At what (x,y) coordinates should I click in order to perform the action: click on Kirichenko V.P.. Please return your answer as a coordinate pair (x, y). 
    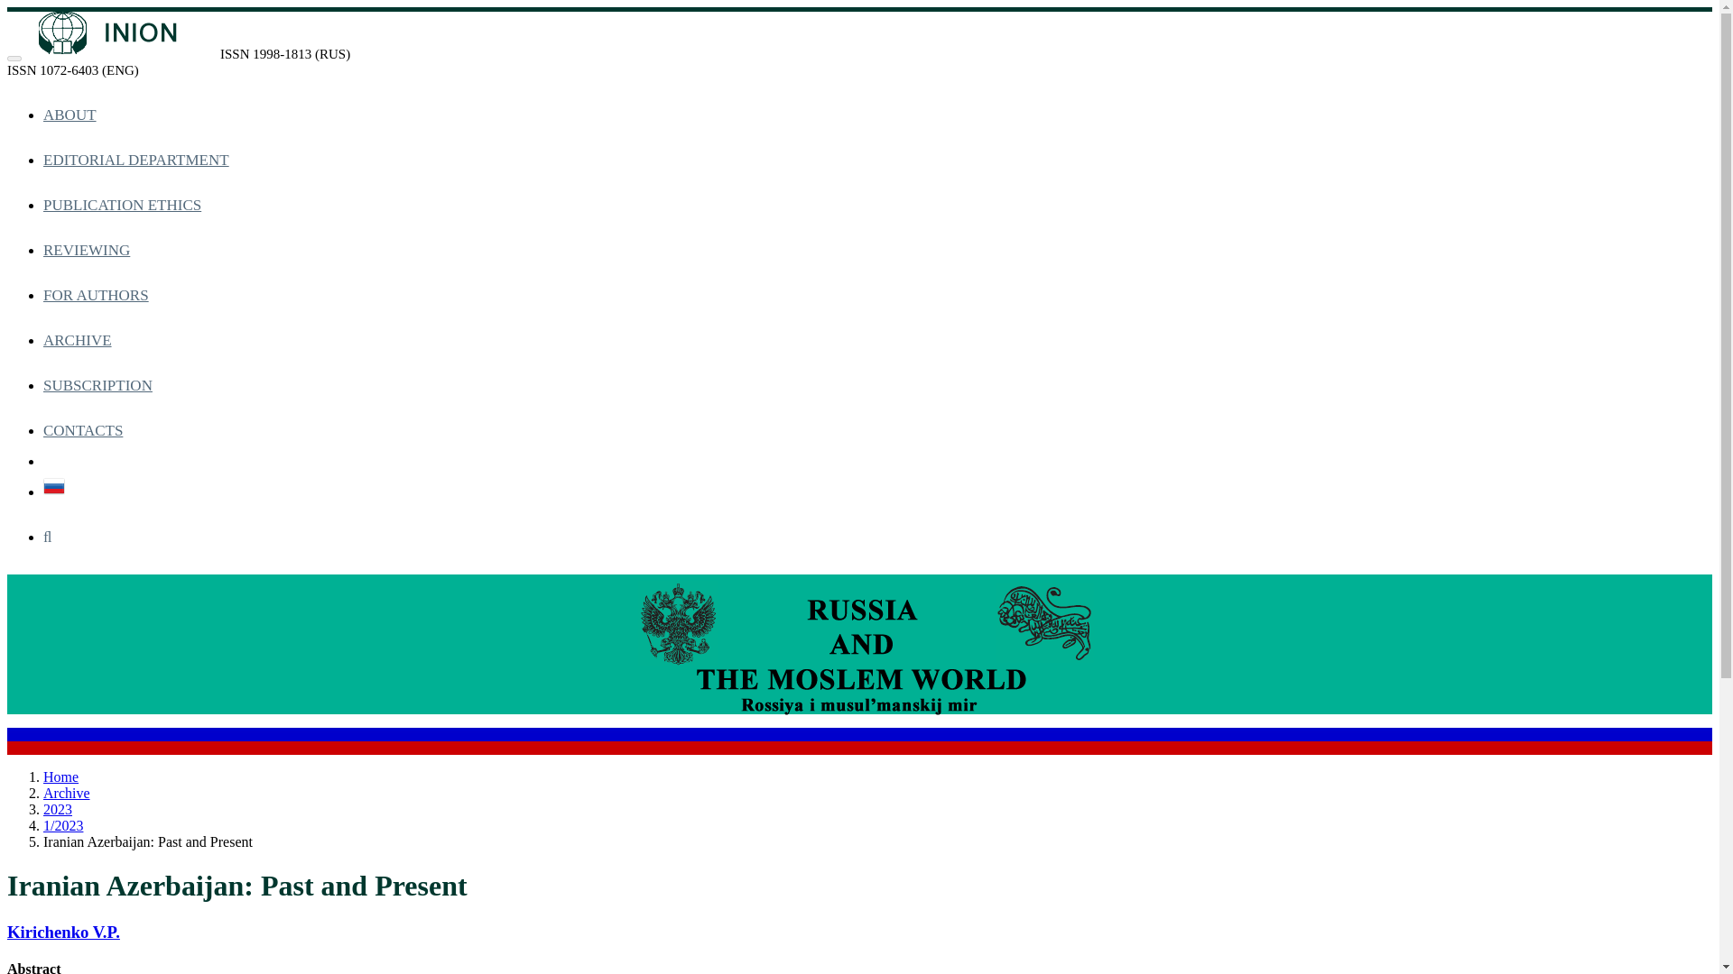
    Looking at the image, I should click on (63, 932).